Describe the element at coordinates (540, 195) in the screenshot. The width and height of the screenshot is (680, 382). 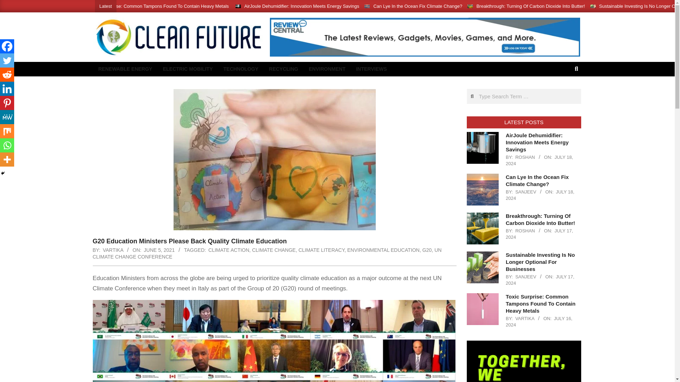
I see `Thursday, July 18, 2024, 11:12 am` at that location.